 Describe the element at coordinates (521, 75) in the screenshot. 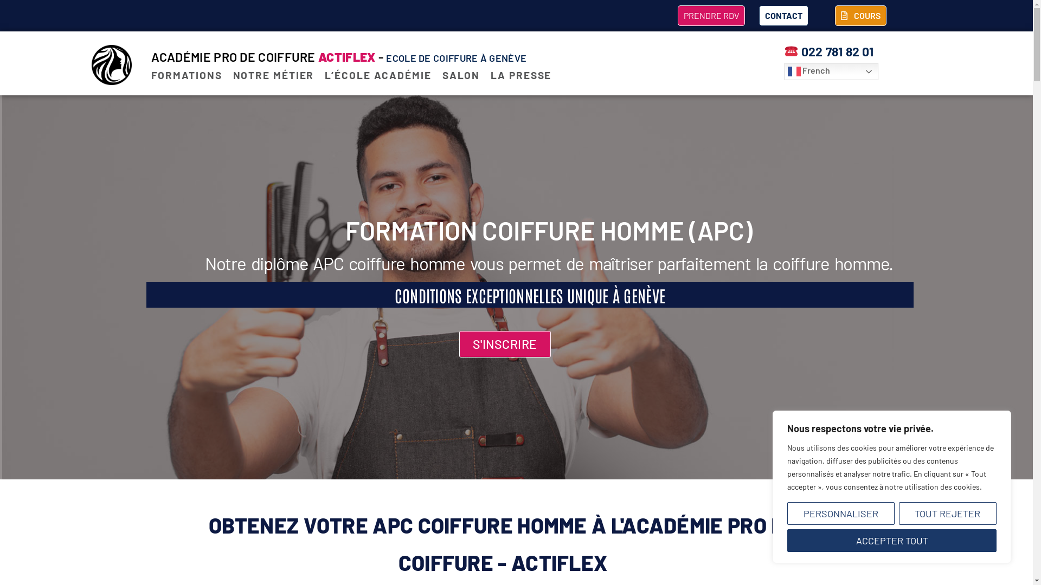

I see `LA PRESSE` at that location.